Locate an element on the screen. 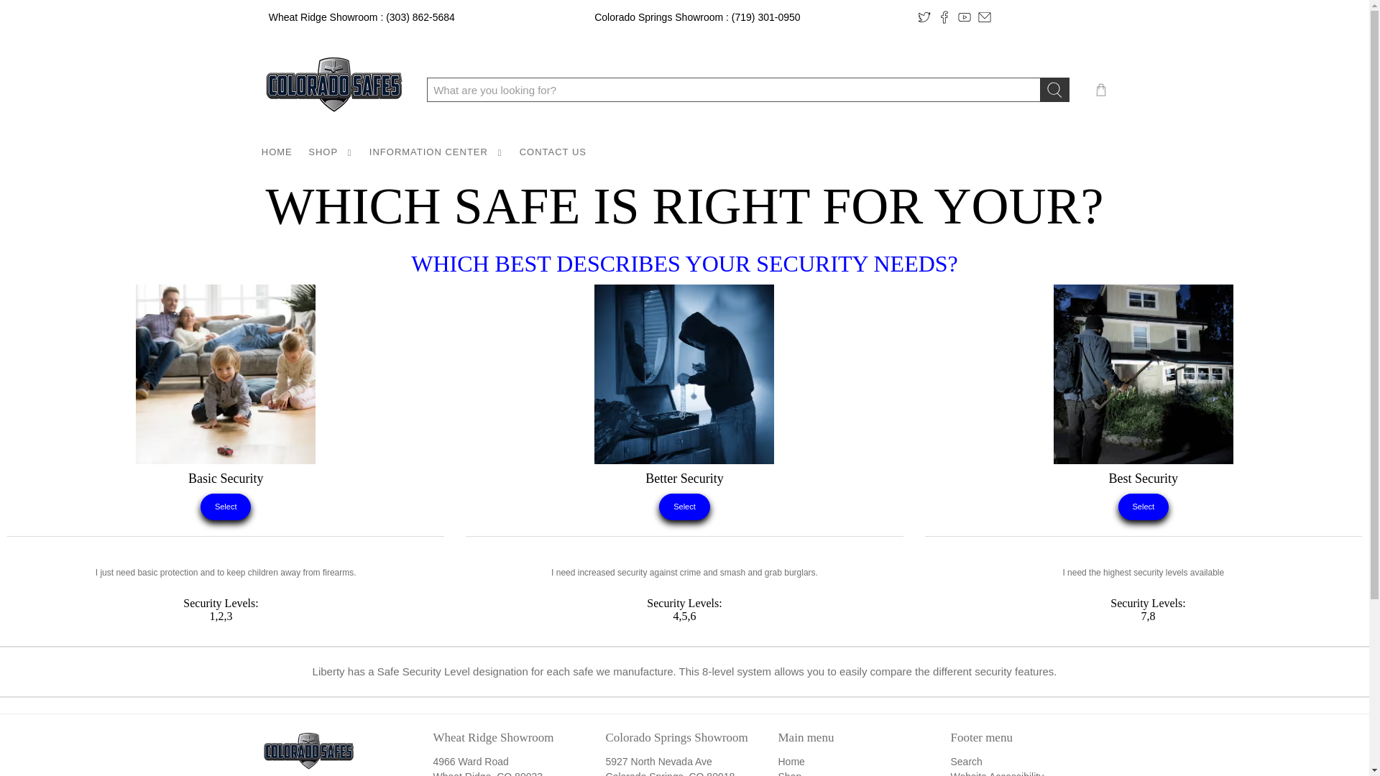 Image resolution: width=1380 pixels, height=776 pixels. HOME is located at coordinates (276, 152).